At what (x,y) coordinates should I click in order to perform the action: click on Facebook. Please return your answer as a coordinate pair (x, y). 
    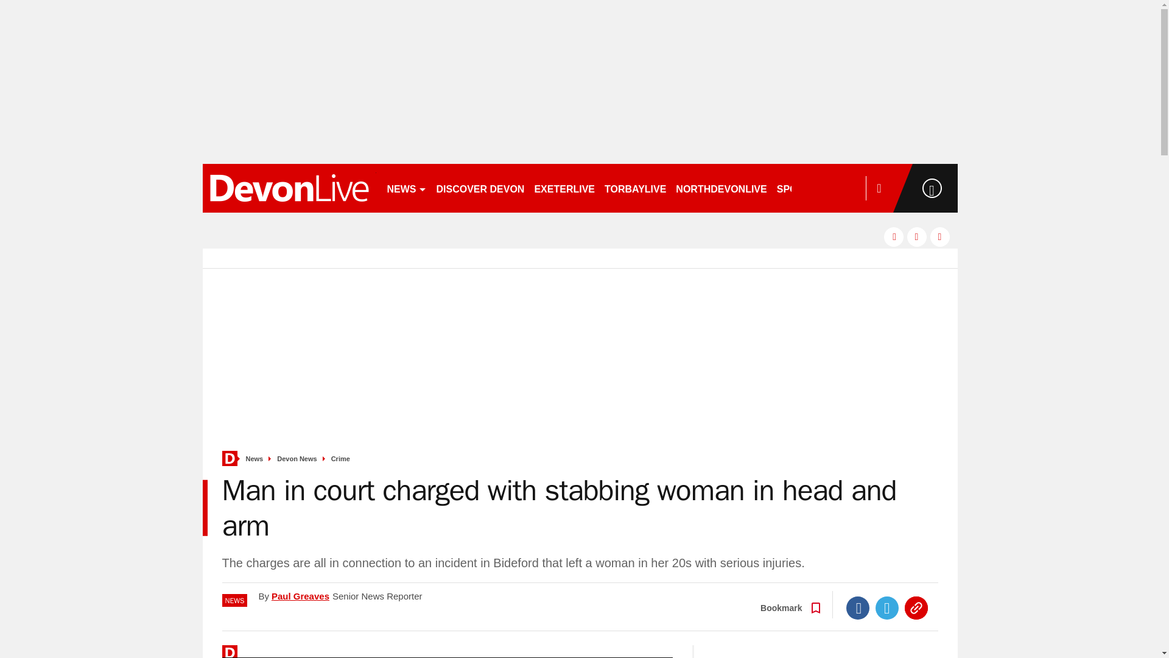
    Looking at the image, I should click on (858, 608).